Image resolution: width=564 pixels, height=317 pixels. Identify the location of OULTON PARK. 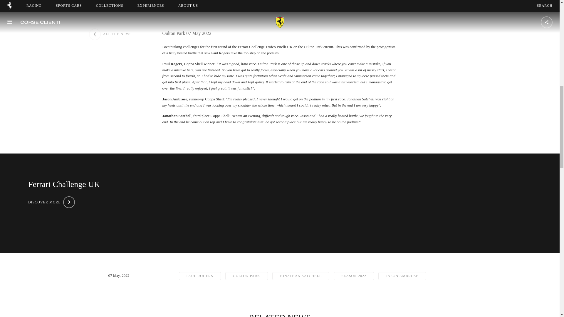
(246, 276).